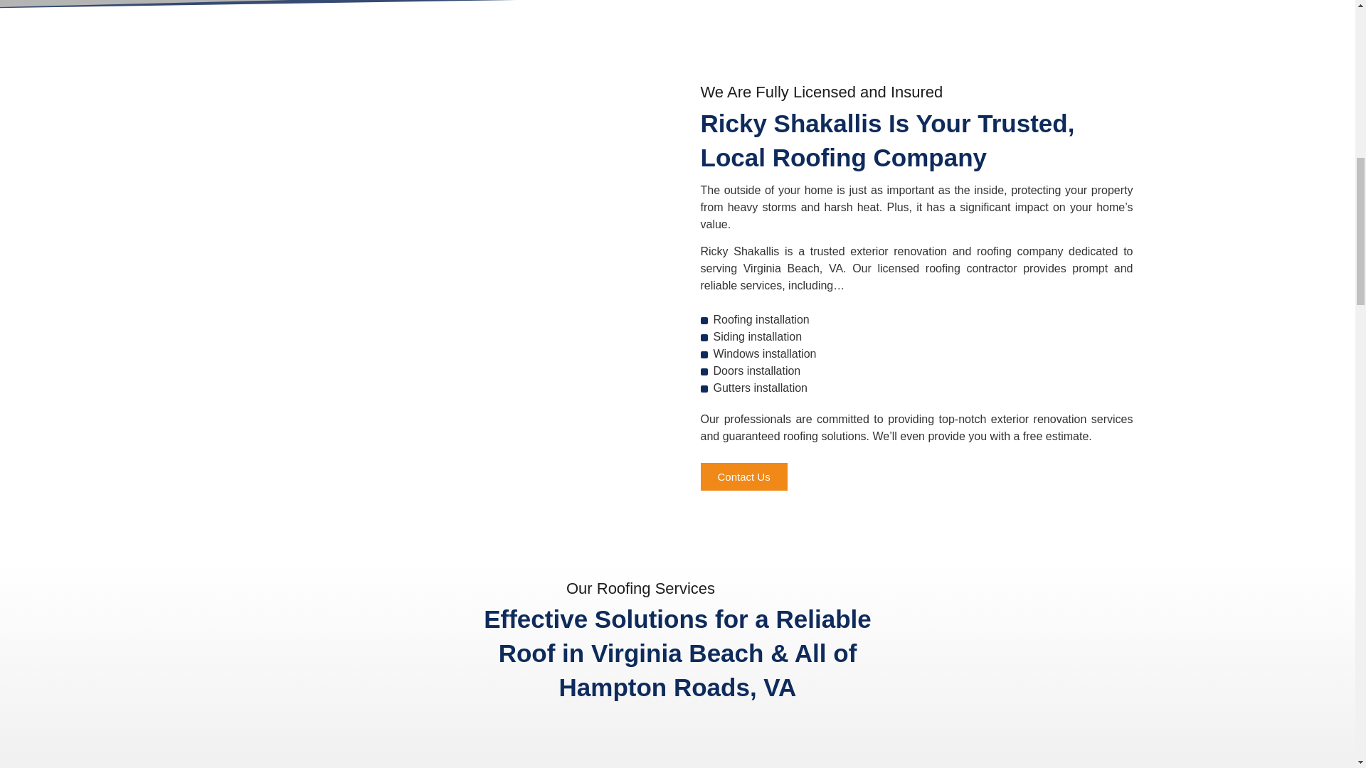 The height and width of the screenshot is (768, 1366). Describe the element at coordinates (743, 476) in the screenshot. I see `Contact Us` at that location.